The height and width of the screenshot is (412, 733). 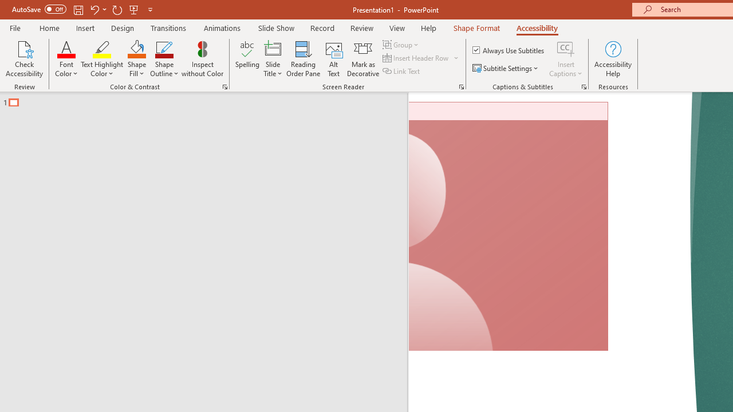 I want to click on Insert Captions, so click(x=566, y=48).